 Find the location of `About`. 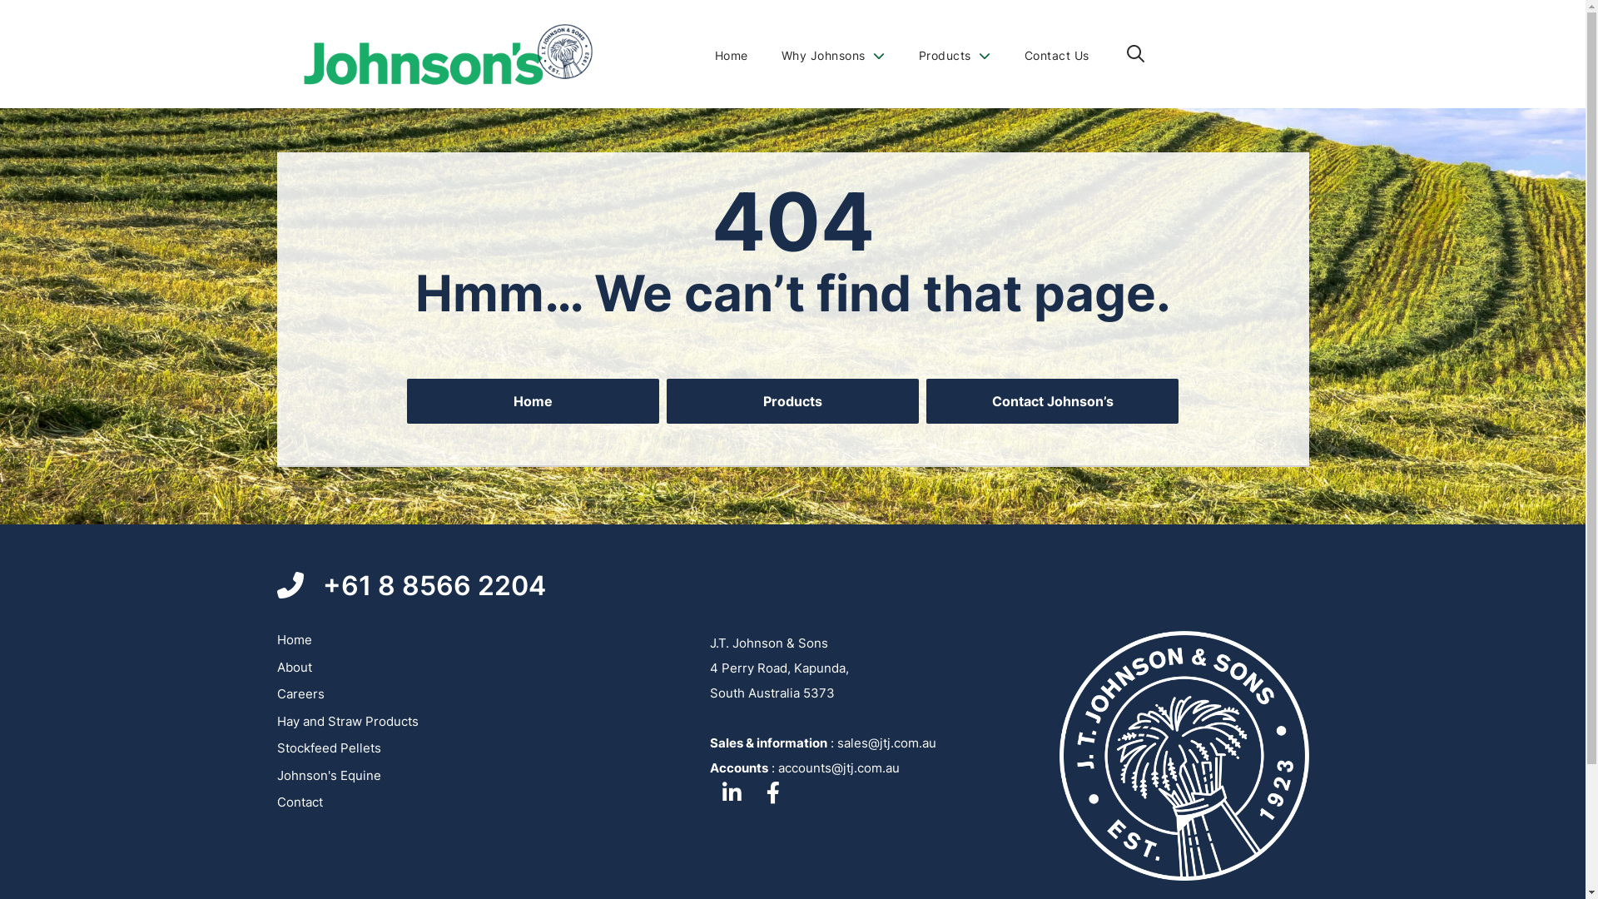

About is located at coordinates (294, 668).